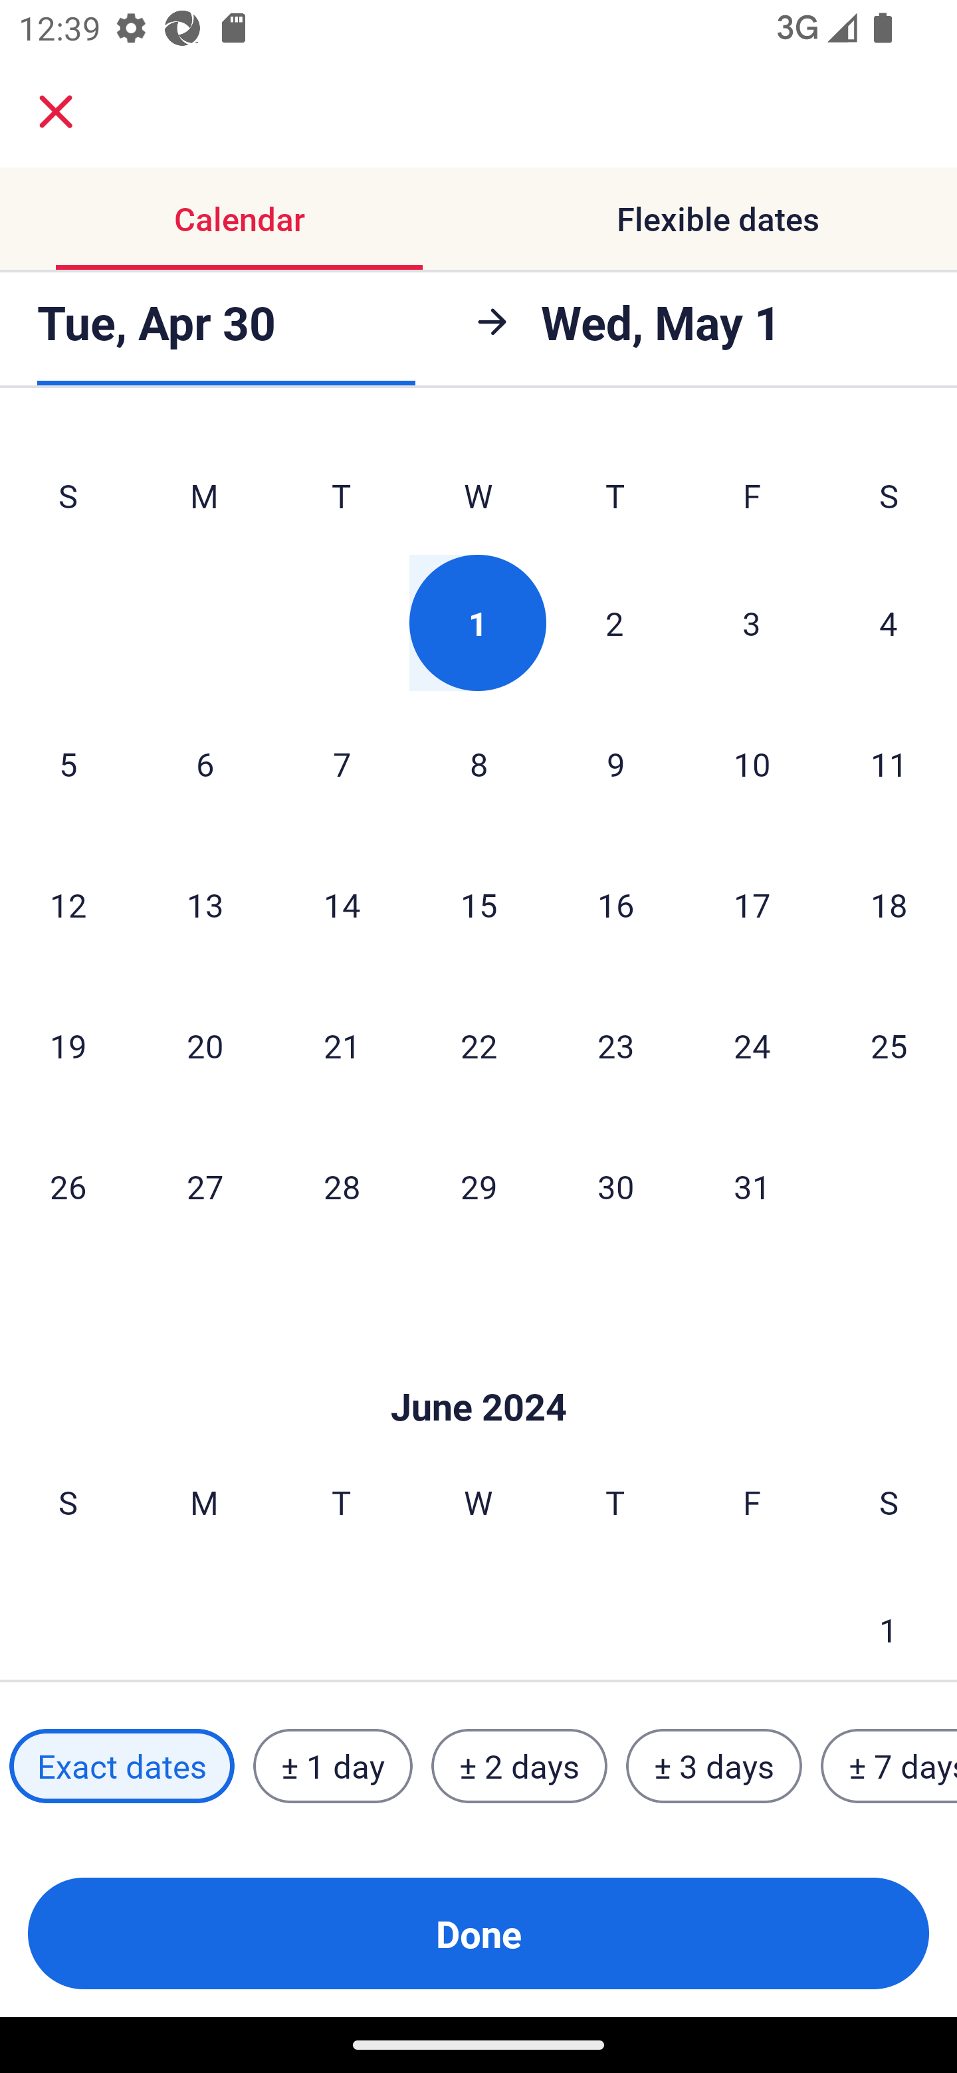 The image size is (957, 2073). Describe the element at coordinates (889, 1620) in the screenshot. I see `1 Saturday, June 1, 2024` at that location.